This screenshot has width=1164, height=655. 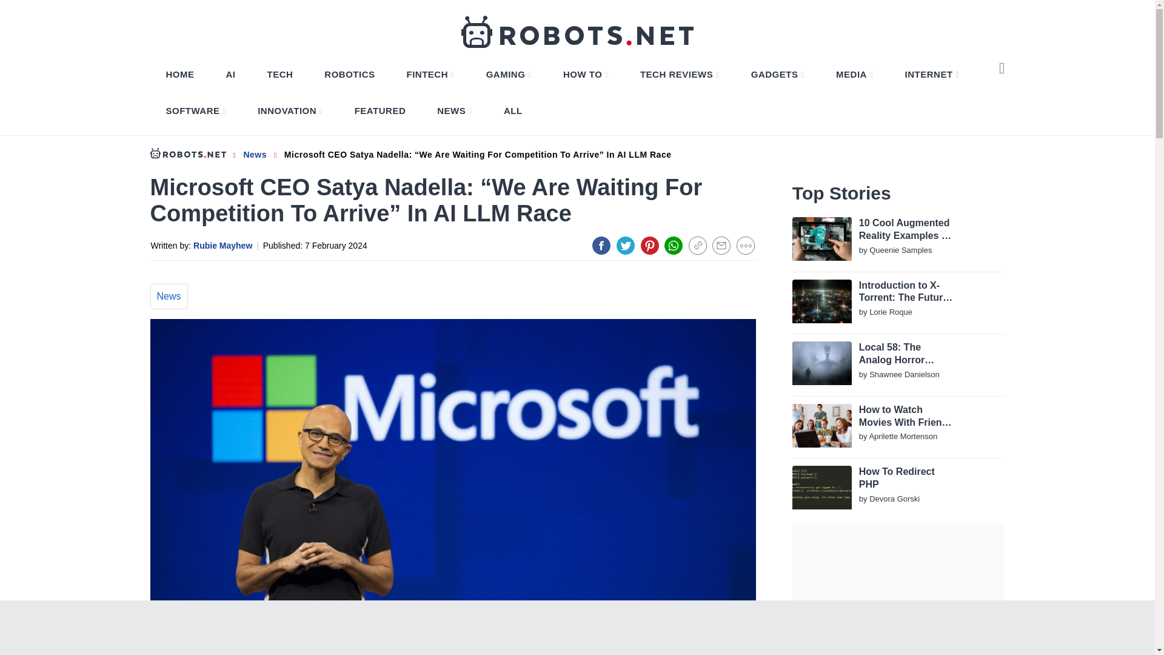 I want to click on GAMING, so click(x=509, y=74).